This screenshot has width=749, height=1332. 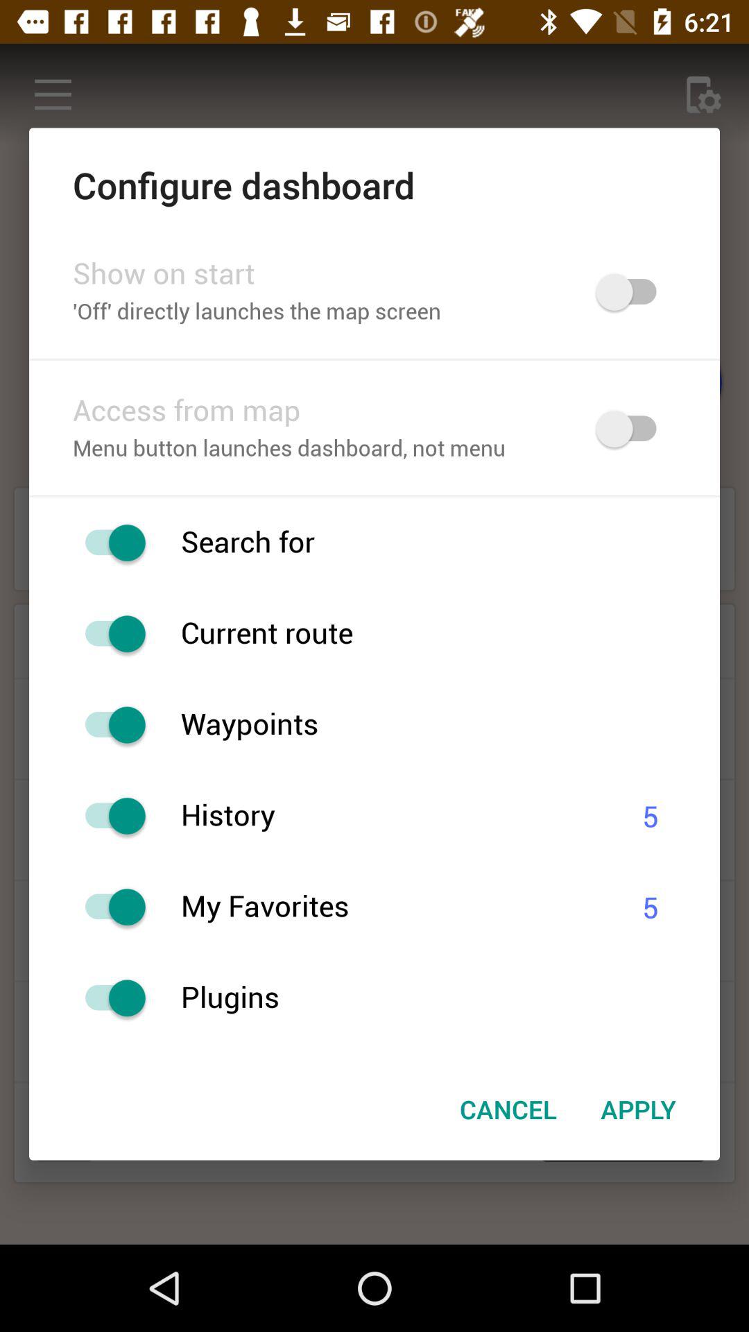 I want to click on press waypoints, so click(x=450, y=724).